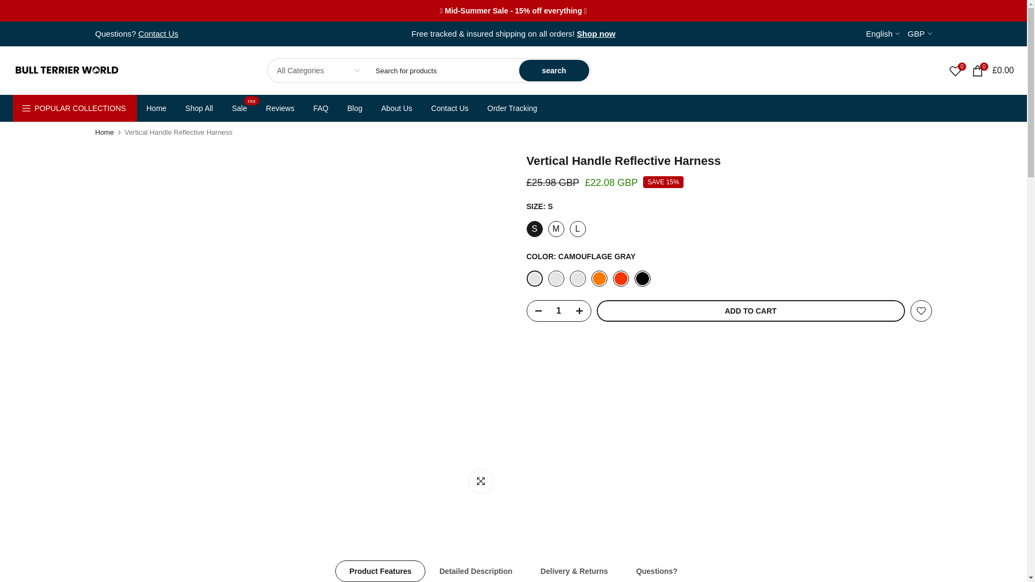 The image size is (1035, 582). What do you see at coordinates (596, 33) in the screenshot?
I see `Shop now` at bounding box center [596, 33].